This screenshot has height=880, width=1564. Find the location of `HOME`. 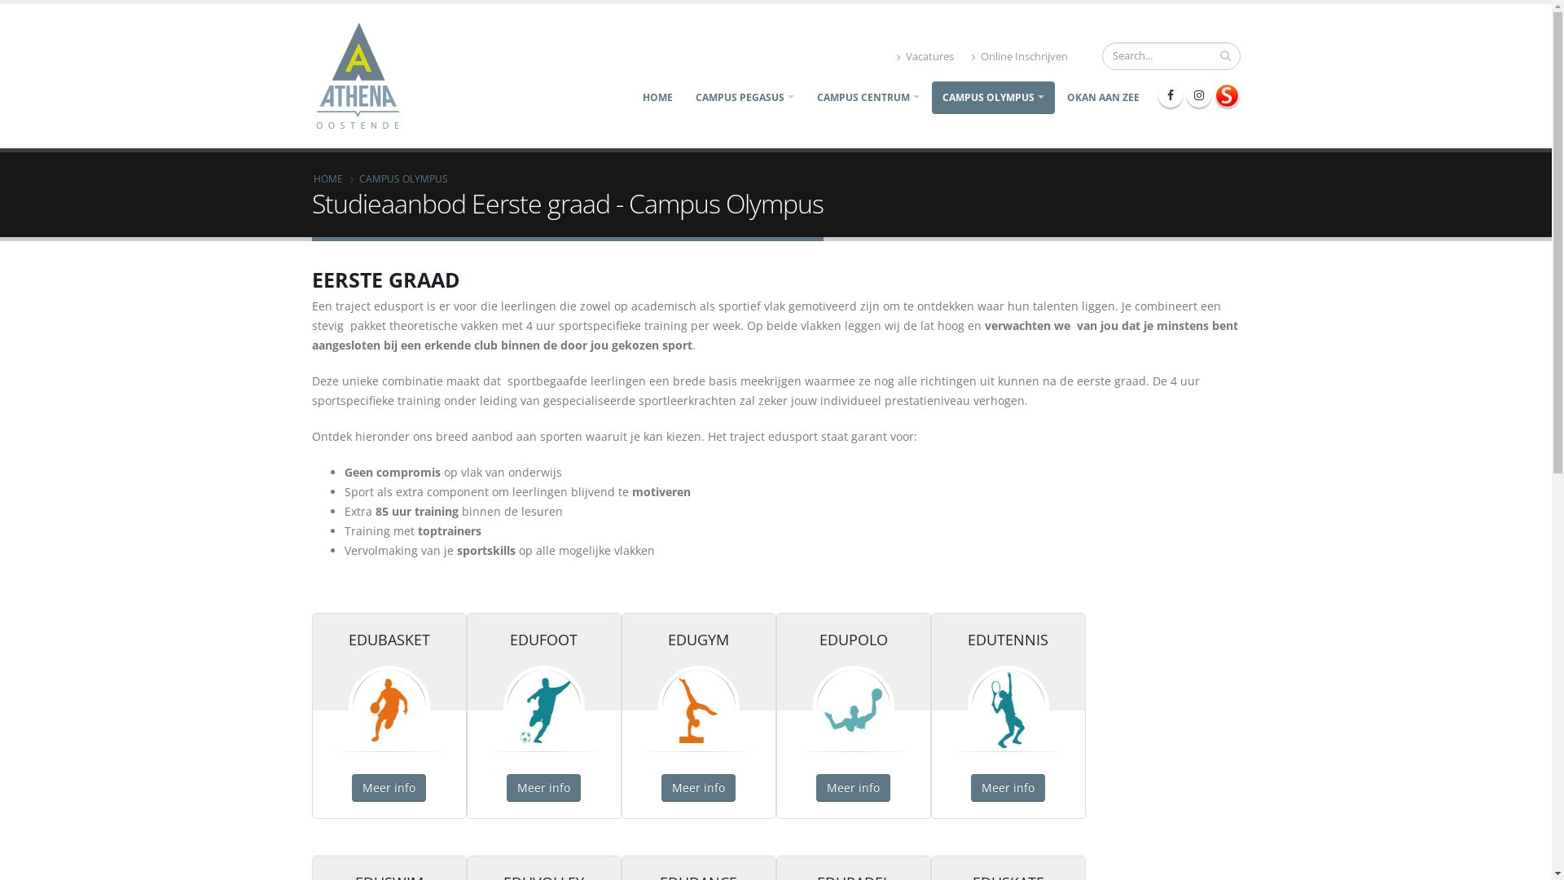

HOME is located at coordinates (658, 98).